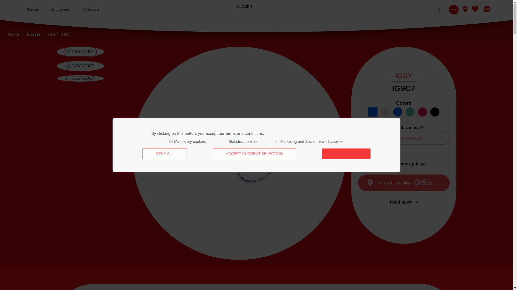  What do you see at coordinates (373, 112) in the screenshot?
I see `crystal - "indigo" blue` at bounding box center [373, 112].